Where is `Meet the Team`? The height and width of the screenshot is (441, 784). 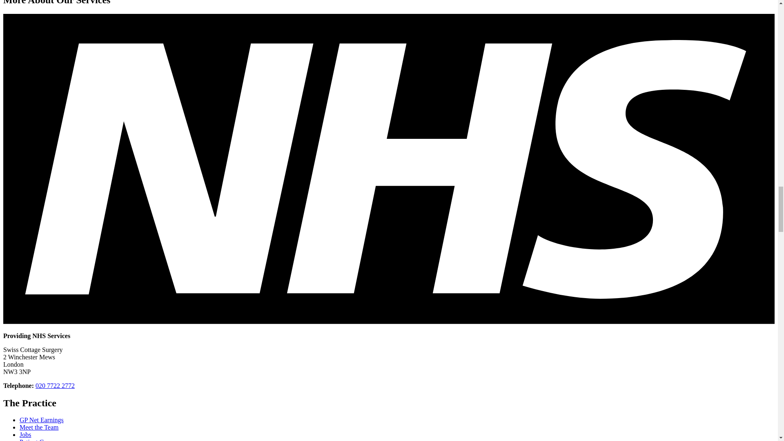 Meet the Team is located at coordinates (39, 427).